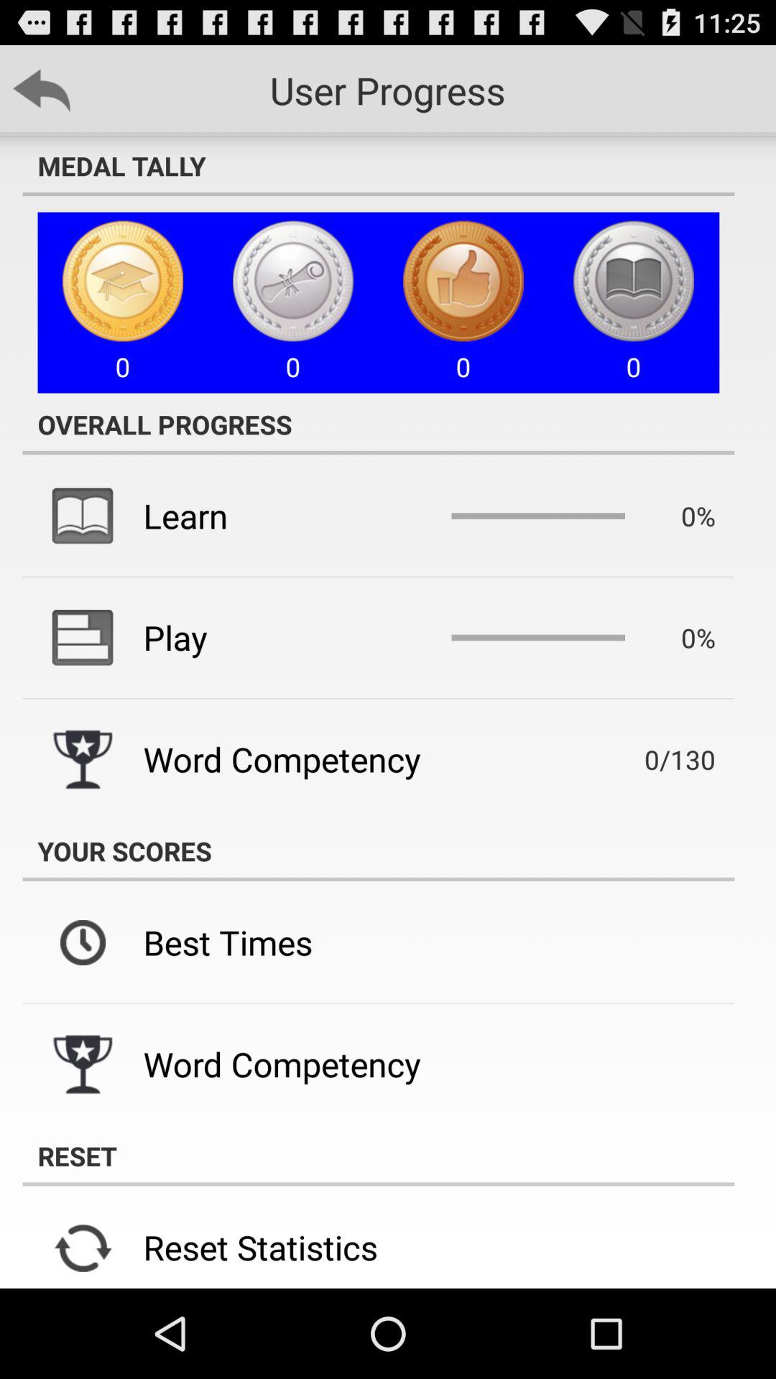 Image resolution: width=776 pixels, height=1379 pixels. I want to click on open learn icon, so click(185, 516).